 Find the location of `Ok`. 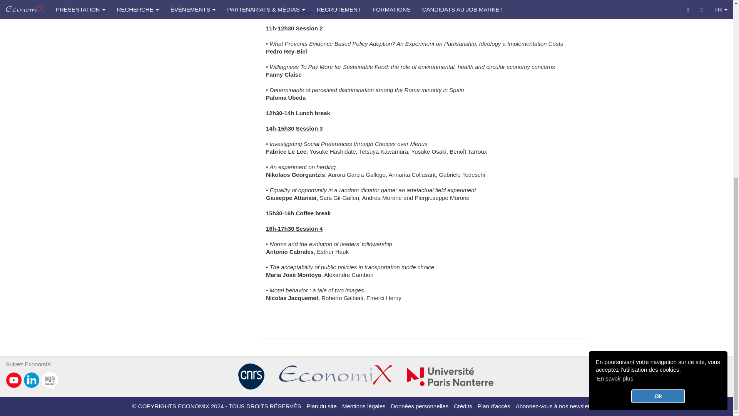

Ok is located at coordinates (658, 89).